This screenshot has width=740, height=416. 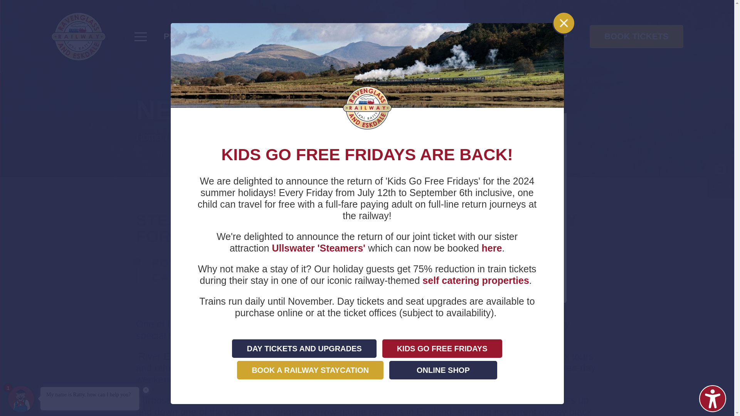 What do you see at coordinates (555, 36) in the screenshot?
I see `SHOP` at bounding box center [555, 36].